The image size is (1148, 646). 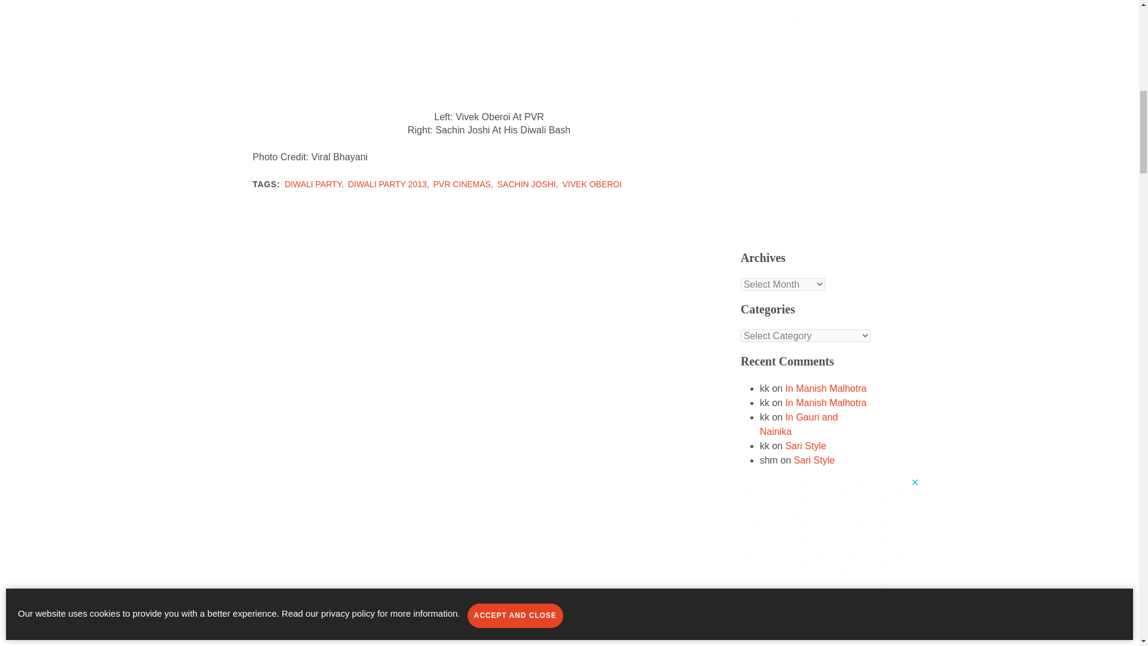 I want to click on In Manish Malhotra, so click(x=826, y=388).